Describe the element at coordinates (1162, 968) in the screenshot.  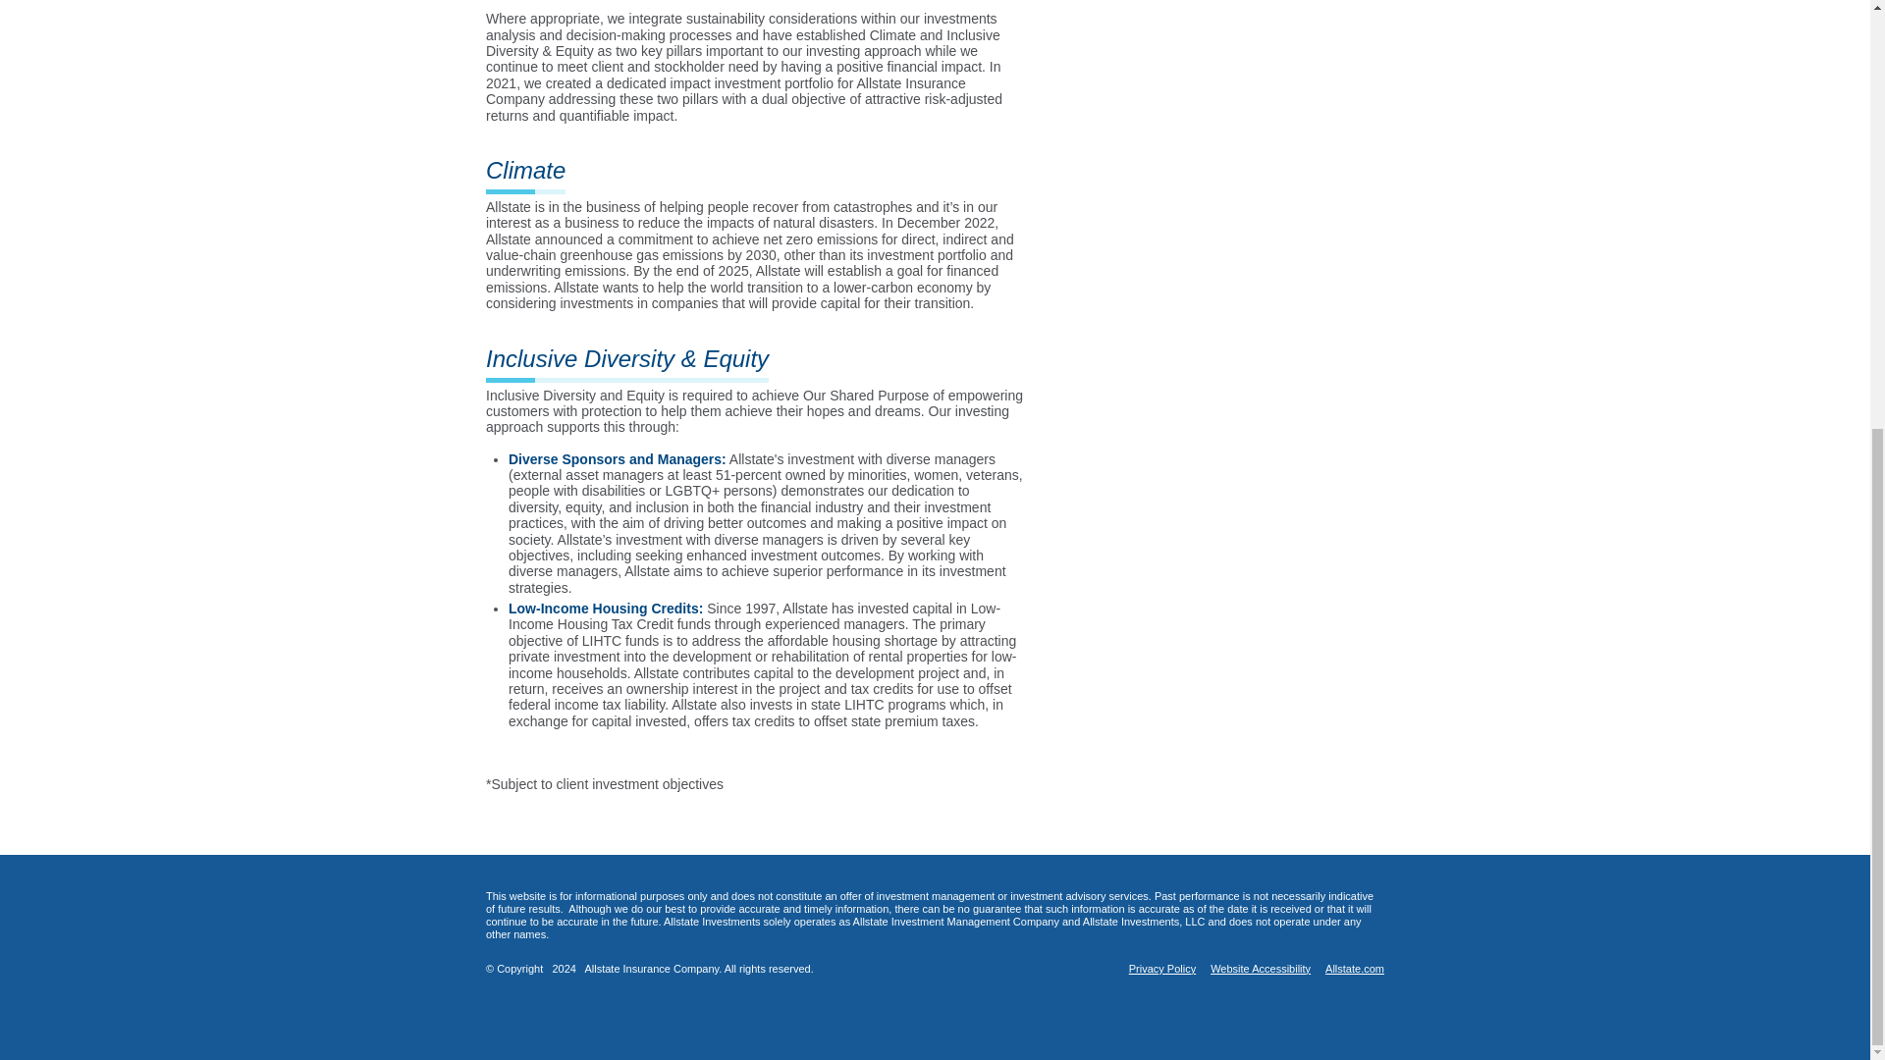
I see `Privacy Policy` at that location.